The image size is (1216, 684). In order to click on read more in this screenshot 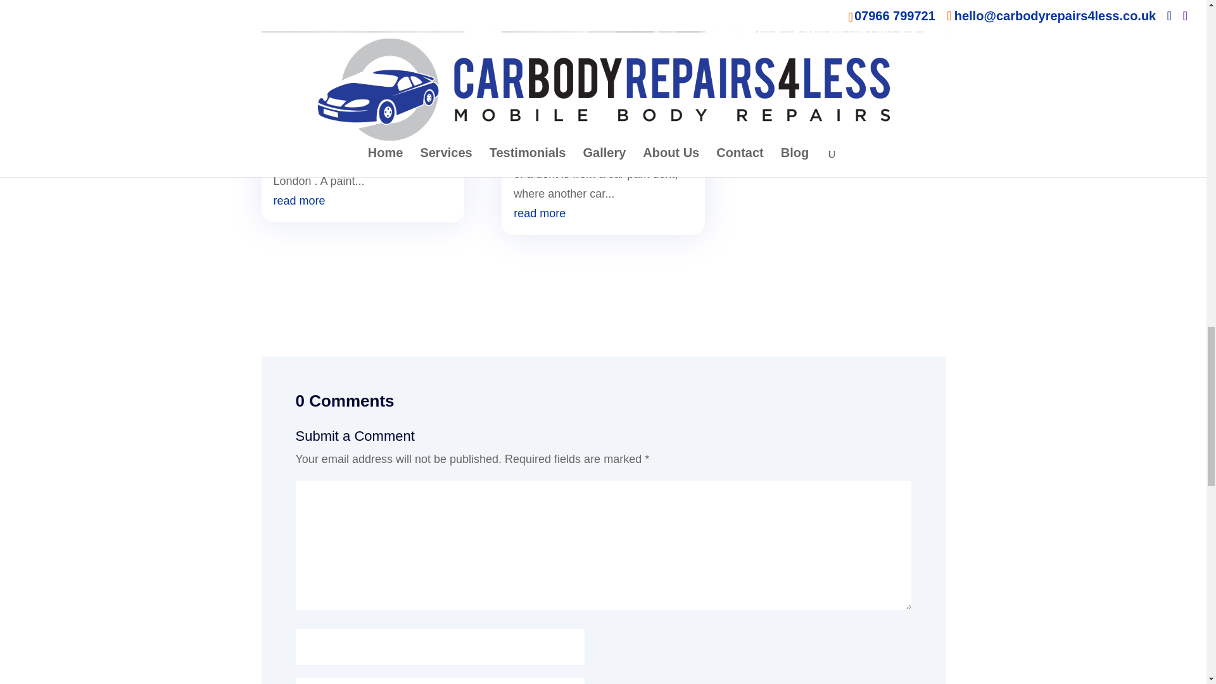, I will do `click(539, 213)`.